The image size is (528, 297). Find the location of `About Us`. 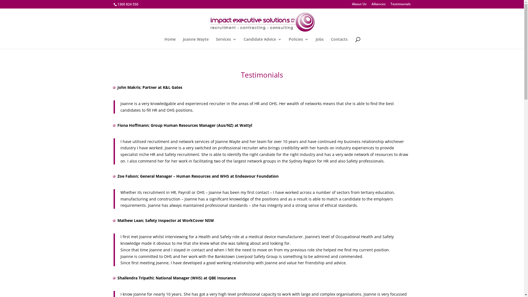

About Us is located at coordinates (359, 5).